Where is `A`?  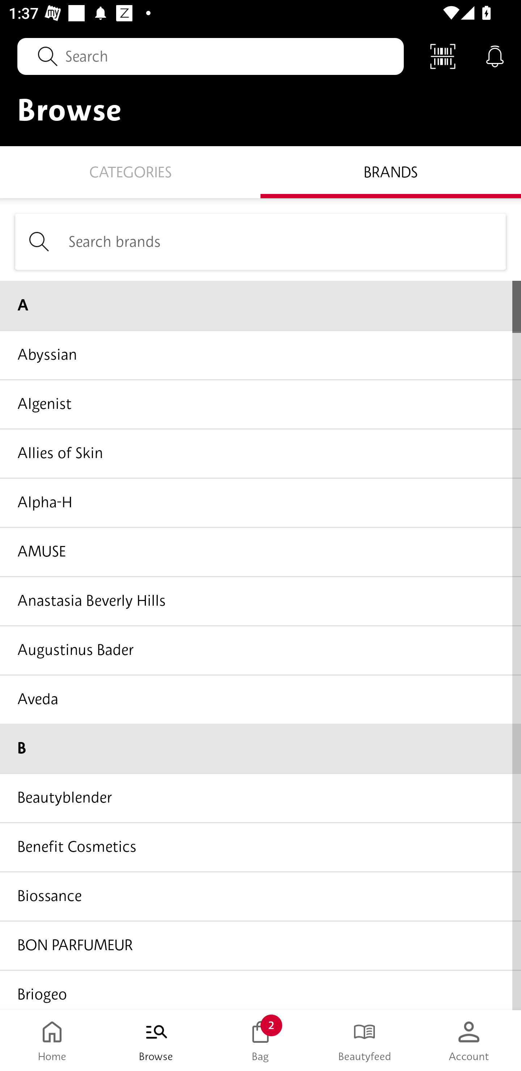
A is located at coordinates (260, 305).